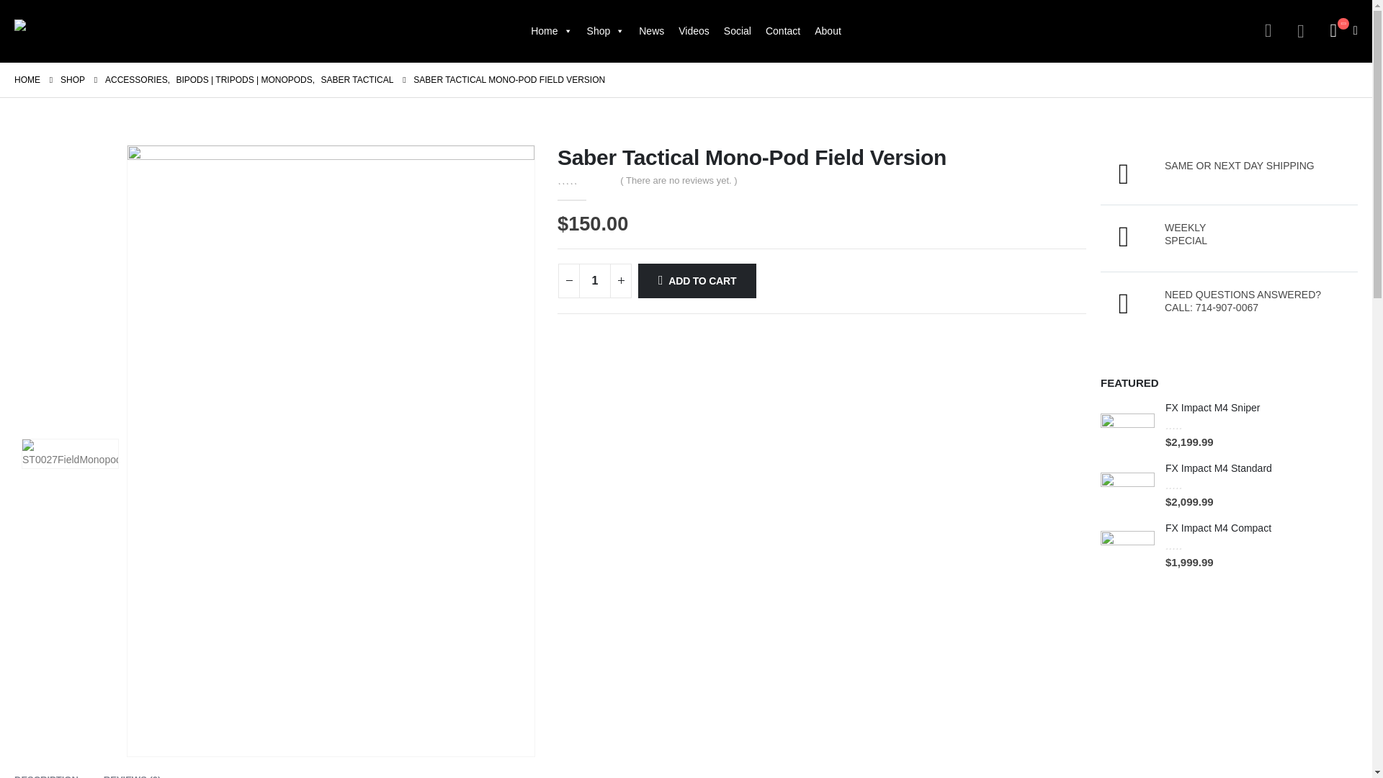 The width and height of the screenshot is (1383, 778). I want to click on Social, so click(737, 30).